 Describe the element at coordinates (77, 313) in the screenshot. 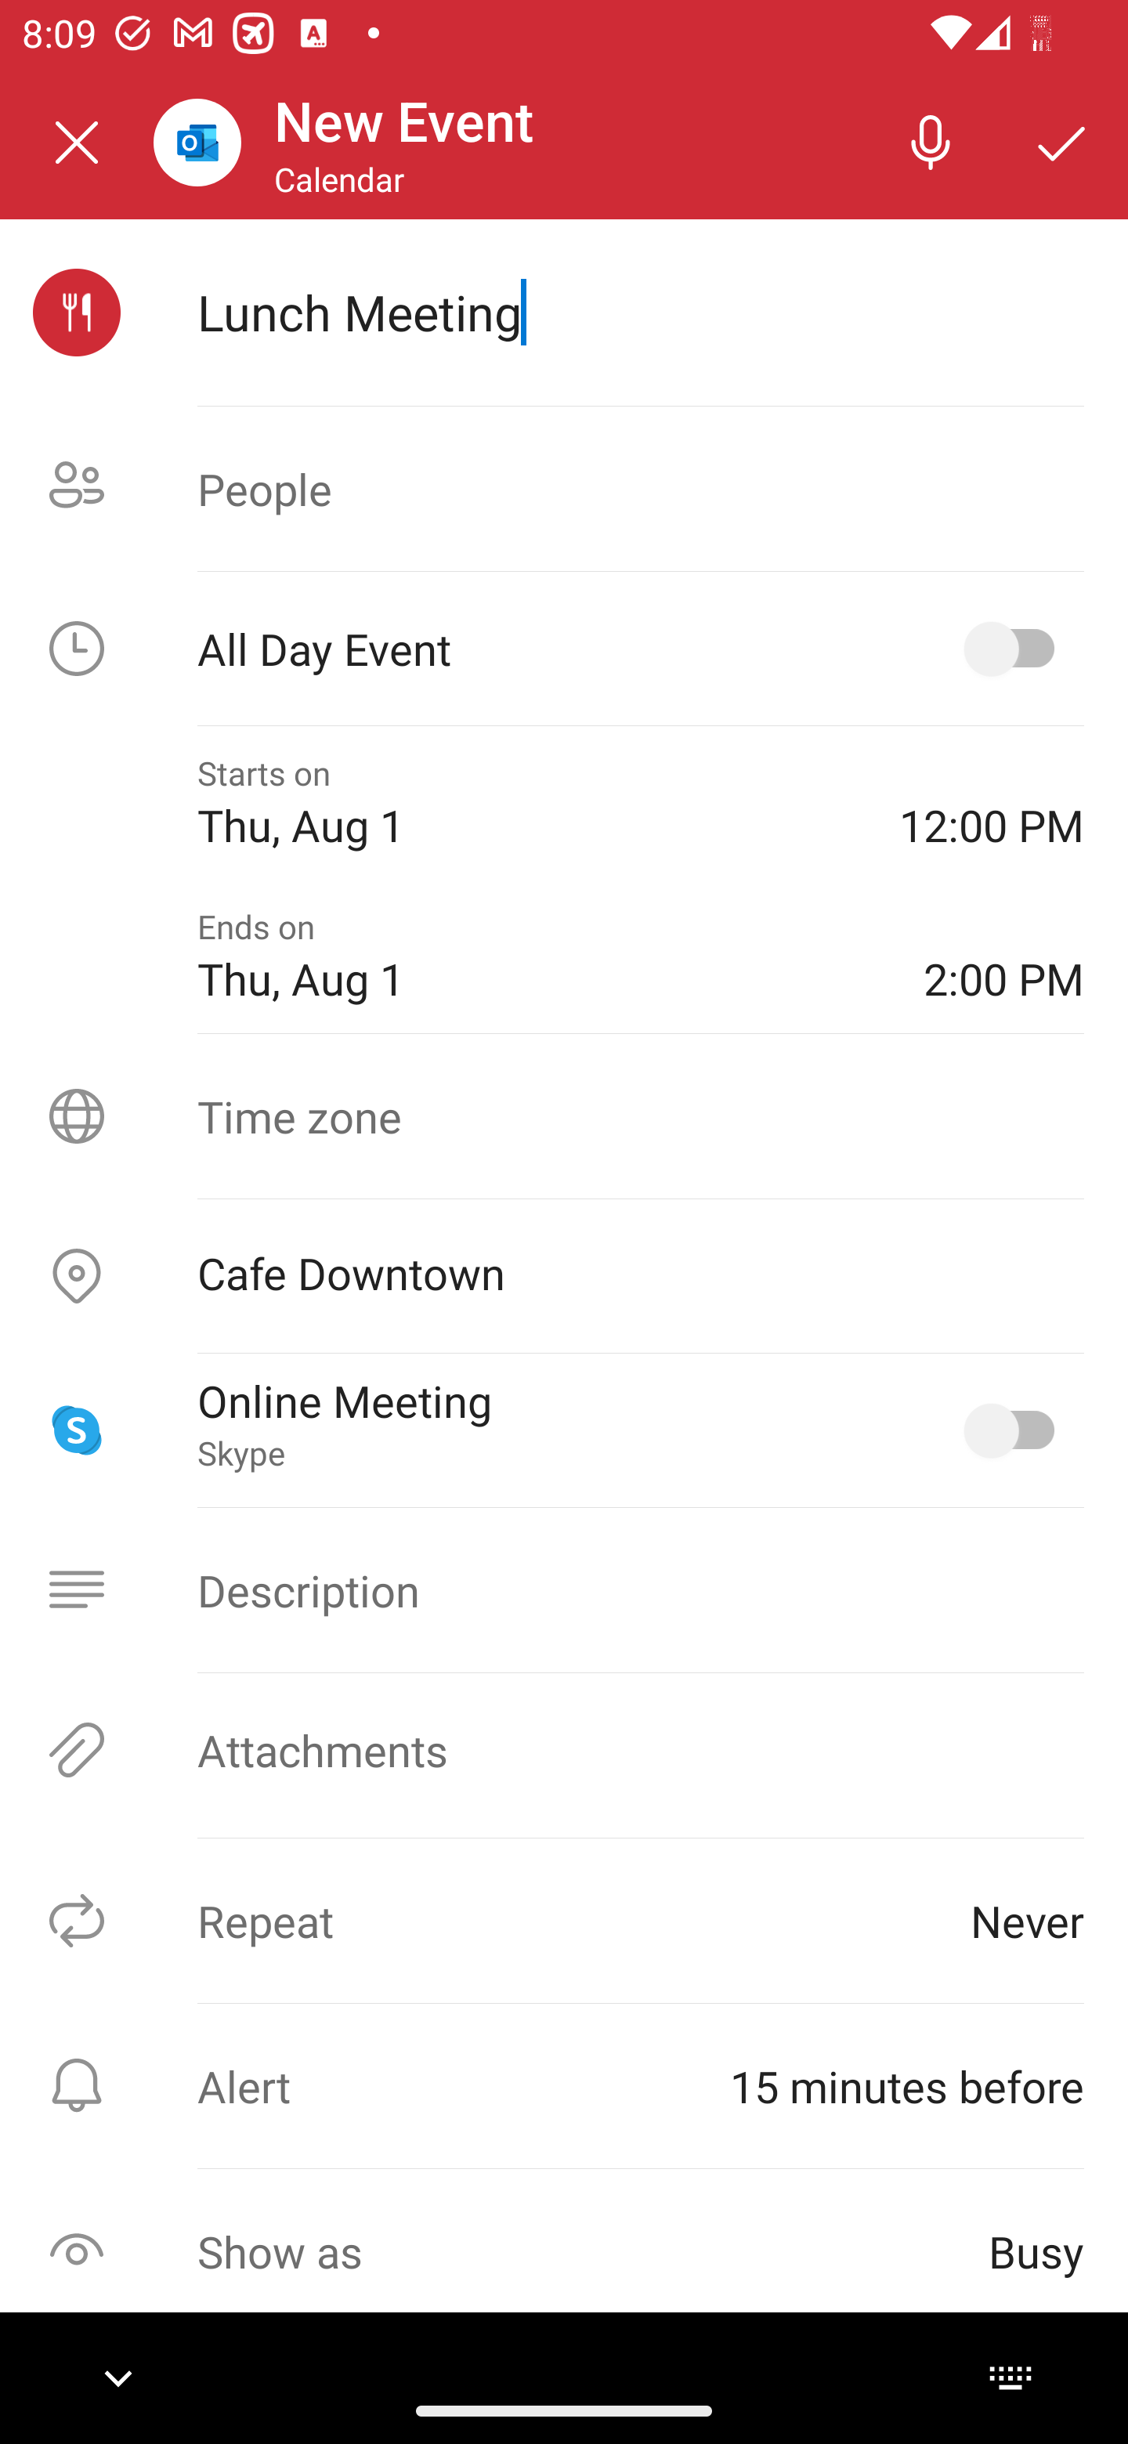

I see `lunch selected, event icon picker` at that location.